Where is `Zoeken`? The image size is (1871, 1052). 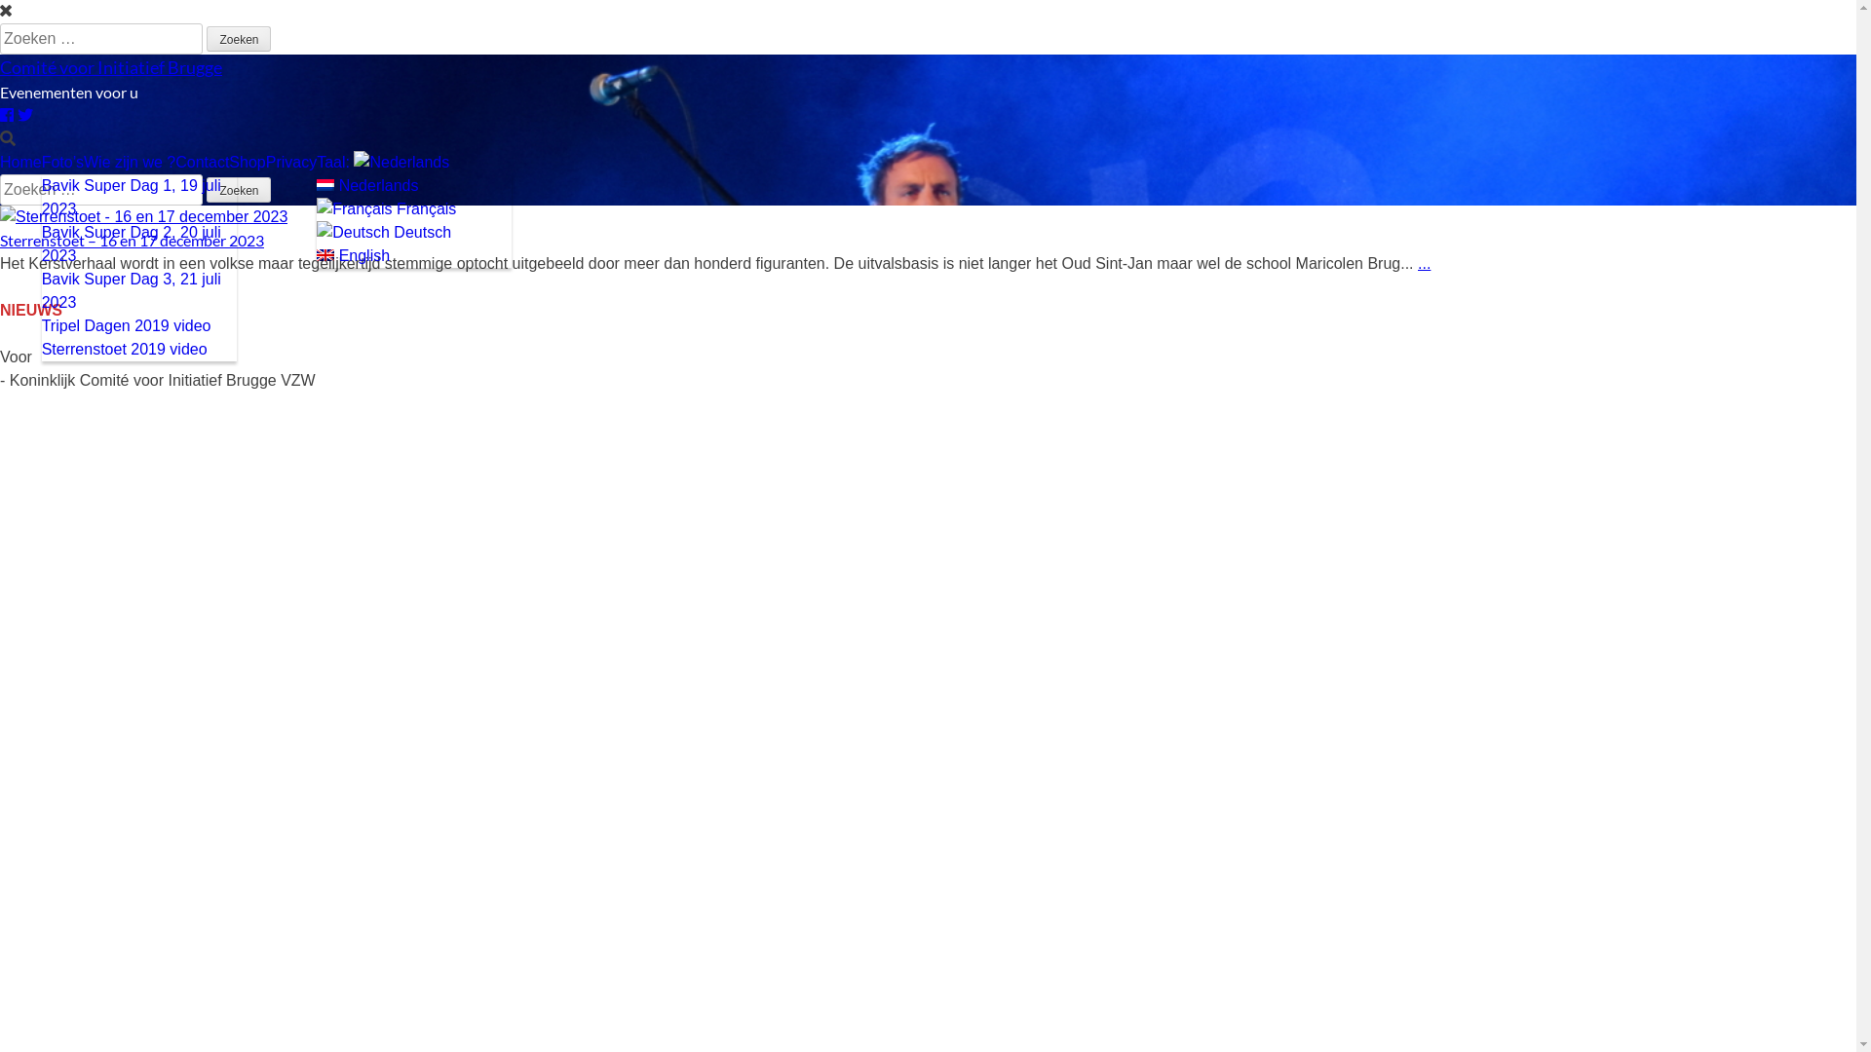 Zoeken is located at coordinates (239, 39).